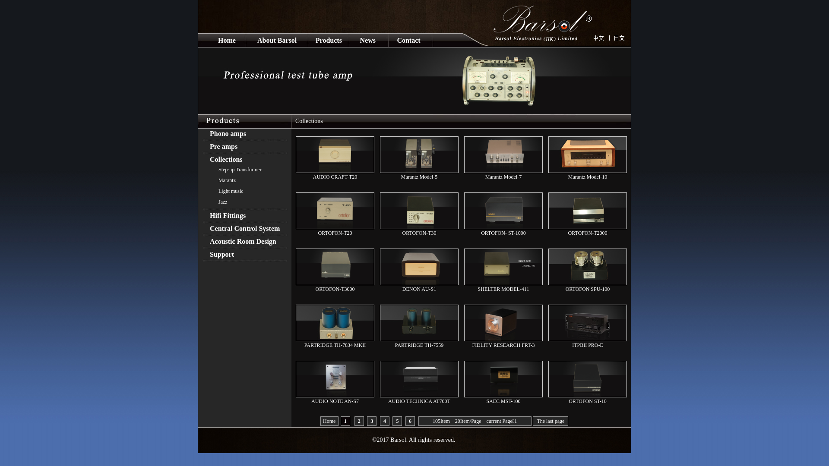 This screenshot has height=466, width=829. Describe the element at coordinates (410, 421) in the screenshot. I see `6` at that location.